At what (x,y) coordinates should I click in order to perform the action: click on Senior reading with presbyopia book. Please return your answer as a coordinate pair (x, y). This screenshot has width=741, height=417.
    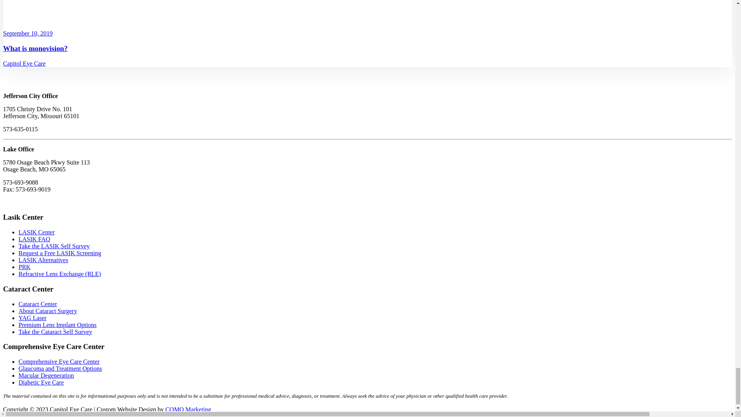
    Looking at the image, I should click on (372, 14).